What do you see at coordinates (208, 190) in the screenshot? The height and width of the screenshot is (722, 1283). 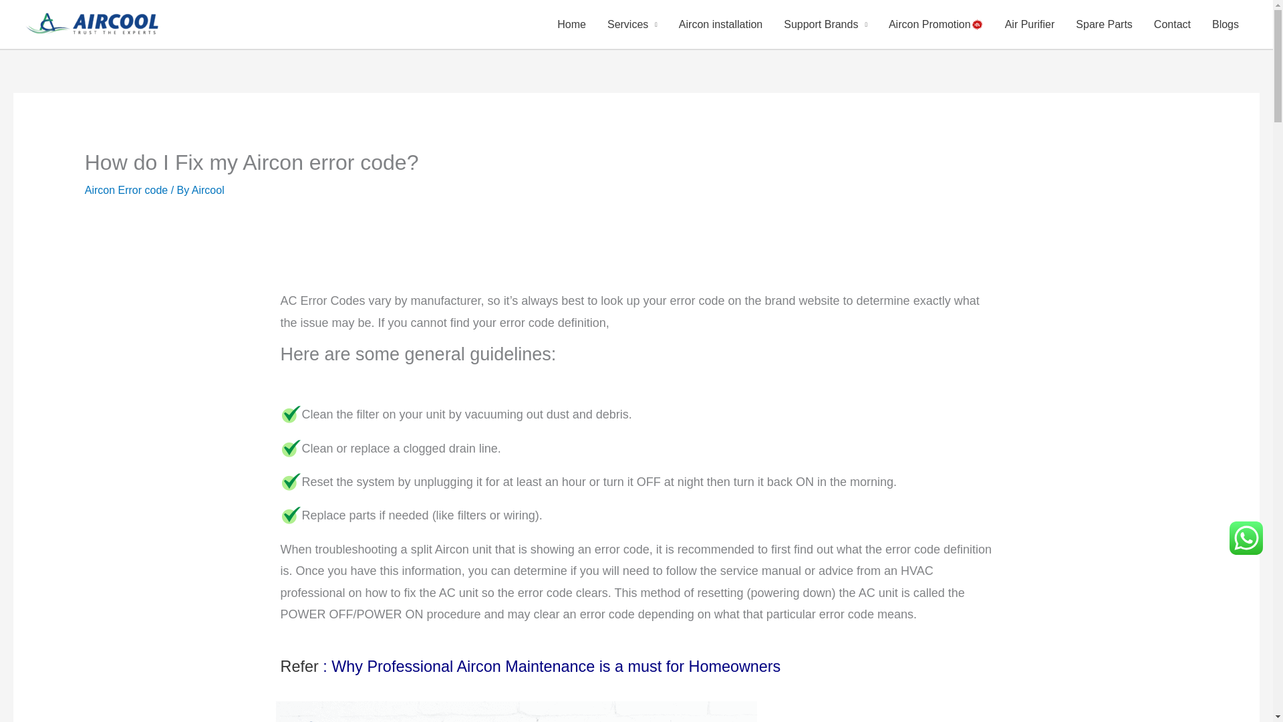 I see `View all posts by Aircool` at bounding box center [208, 190].